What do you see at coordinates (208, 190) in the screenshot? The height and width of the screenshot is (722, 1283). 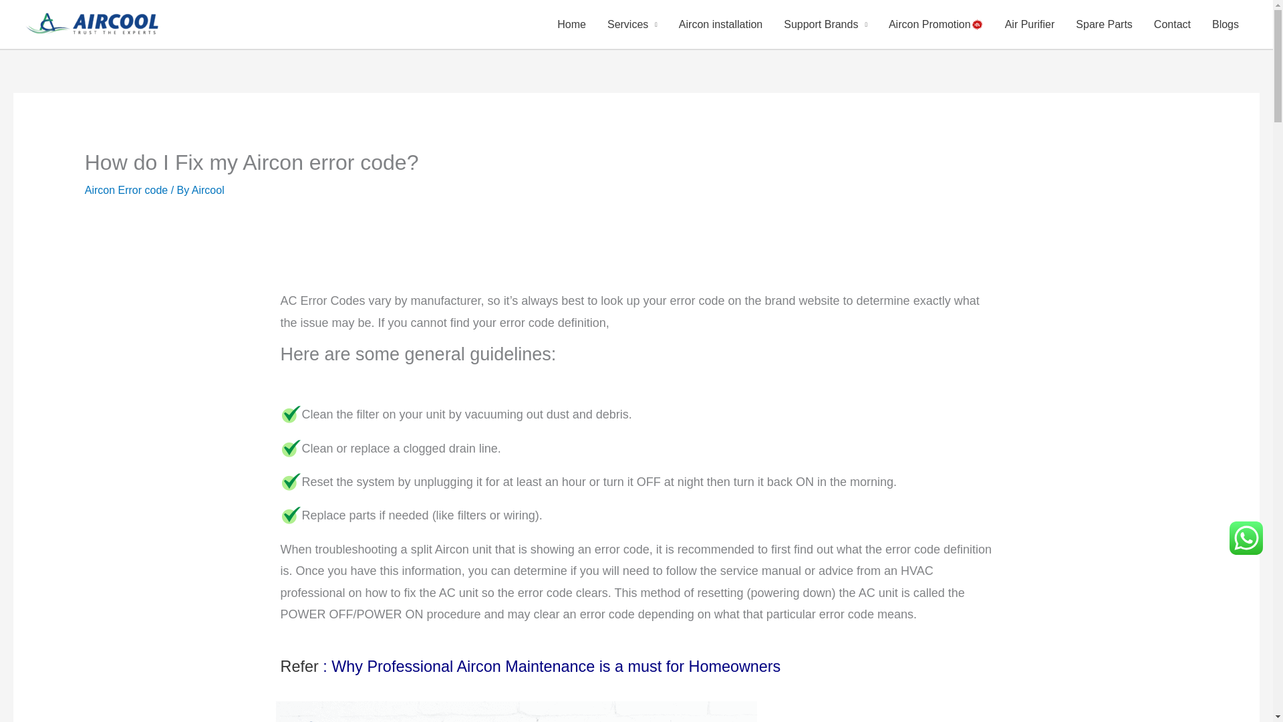 I see `View all posts by Aircool` at bounding box center [208, 190].